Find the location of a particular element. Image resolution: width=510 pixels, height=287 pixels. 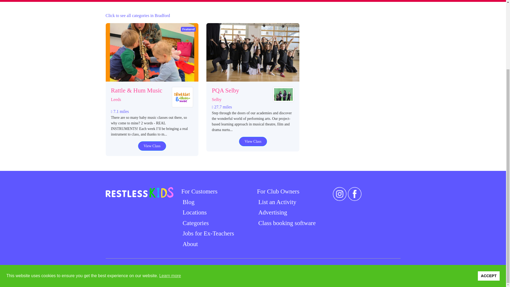

Blog is located at coordinates (188, 202).